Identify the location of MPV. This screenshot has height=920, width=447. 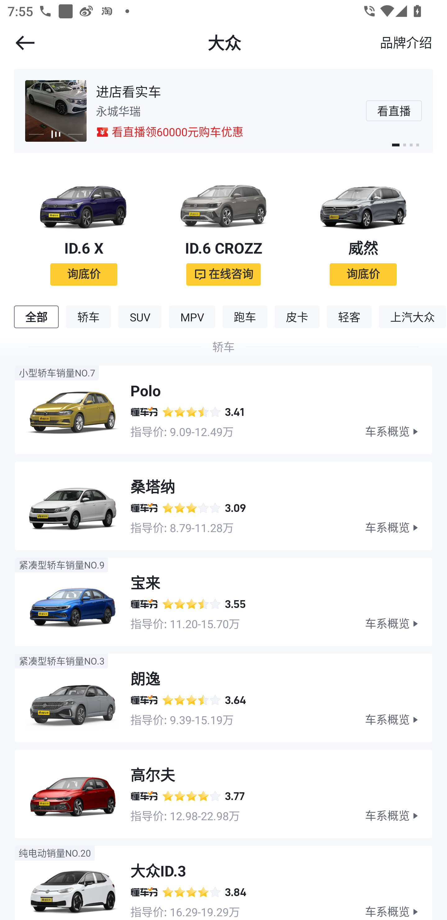
(192, 317).